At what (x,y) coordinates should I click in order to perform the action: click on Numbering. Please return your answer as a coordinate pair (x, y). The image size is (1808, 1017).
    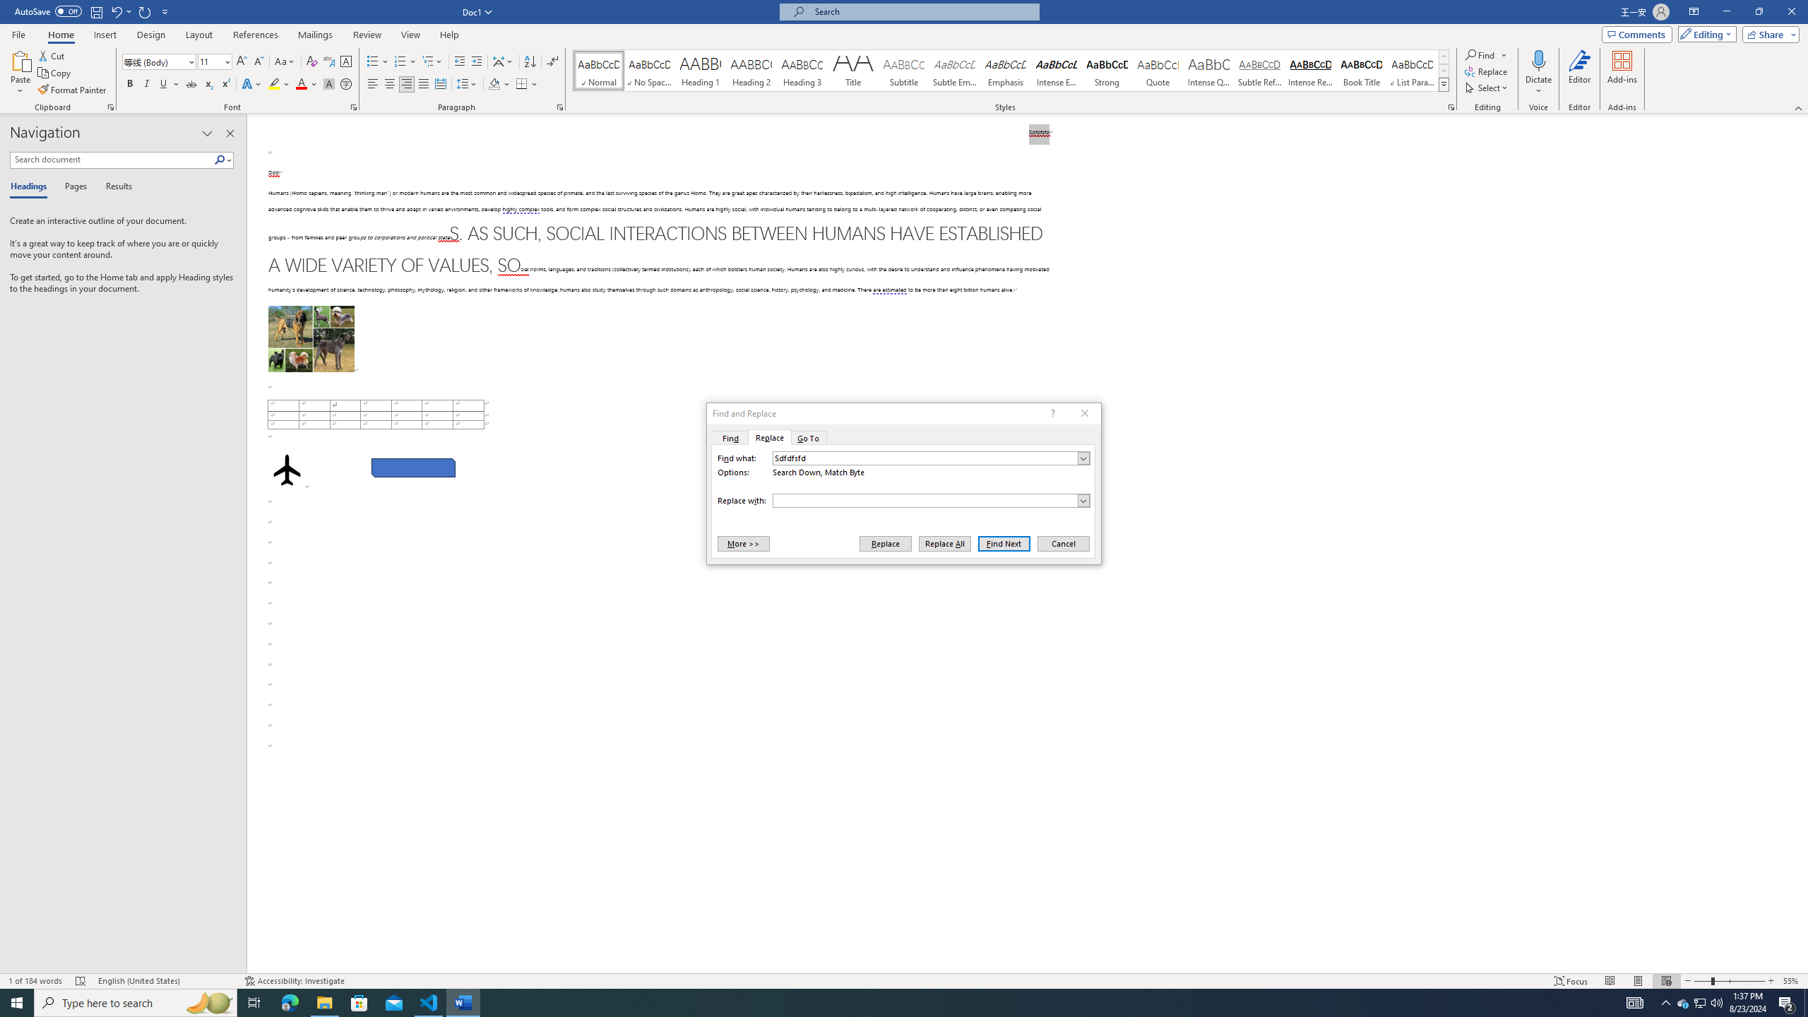
    Looking at the image, I should click on (400, 62).